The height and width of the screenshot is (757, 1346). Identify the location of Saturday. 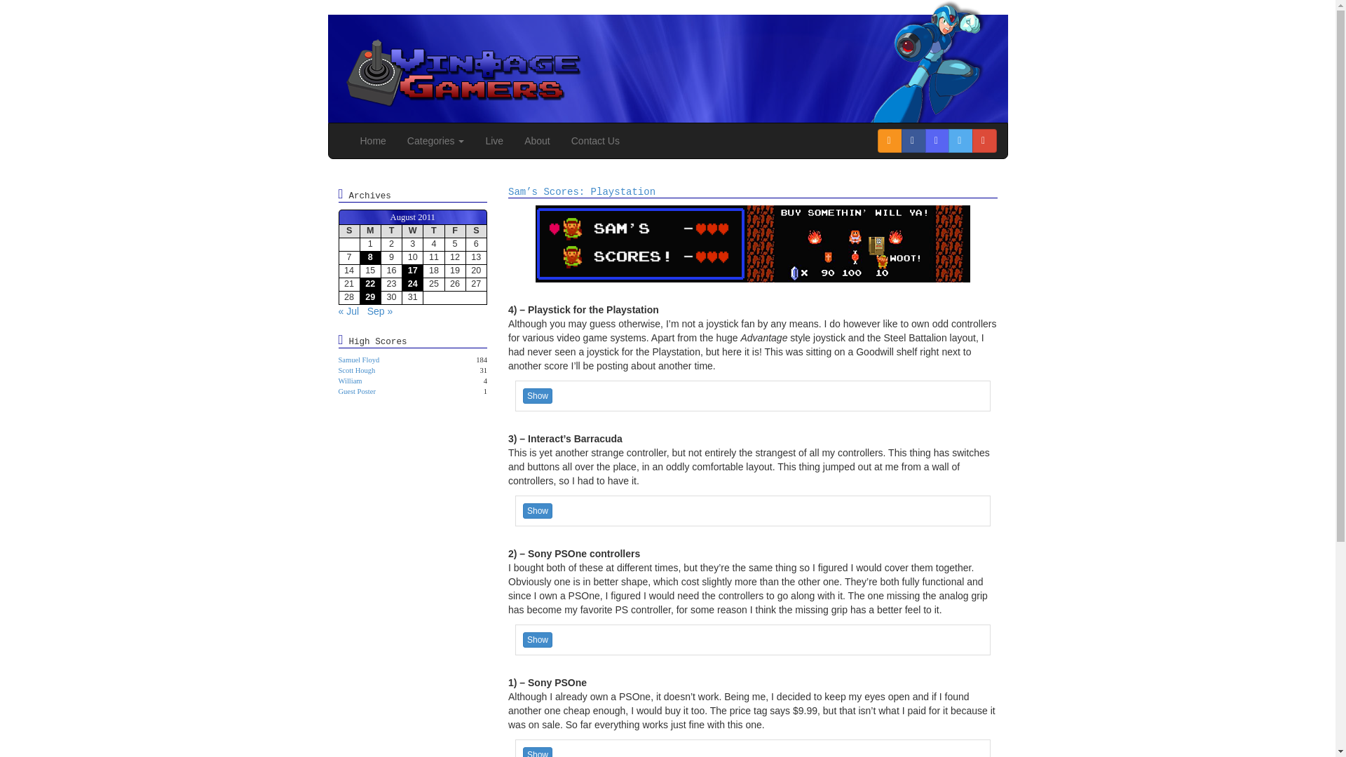
(475, 231).